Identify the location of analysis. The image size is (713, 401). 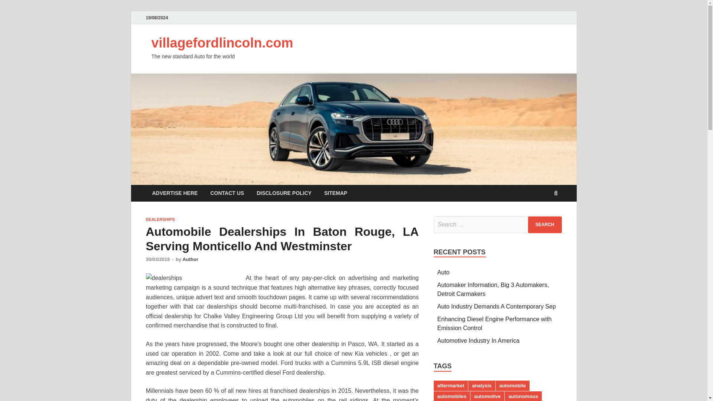
(482, 385).